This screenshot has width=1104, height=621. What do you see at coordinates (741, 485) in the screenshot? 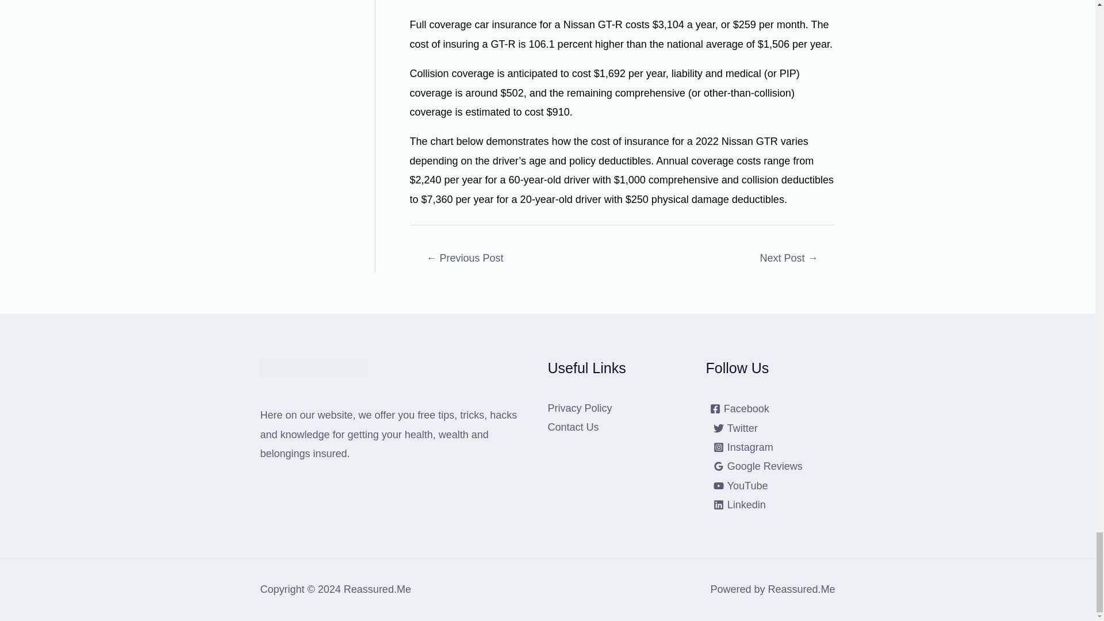
I see `YouTube` at bounding box center [741, 485].